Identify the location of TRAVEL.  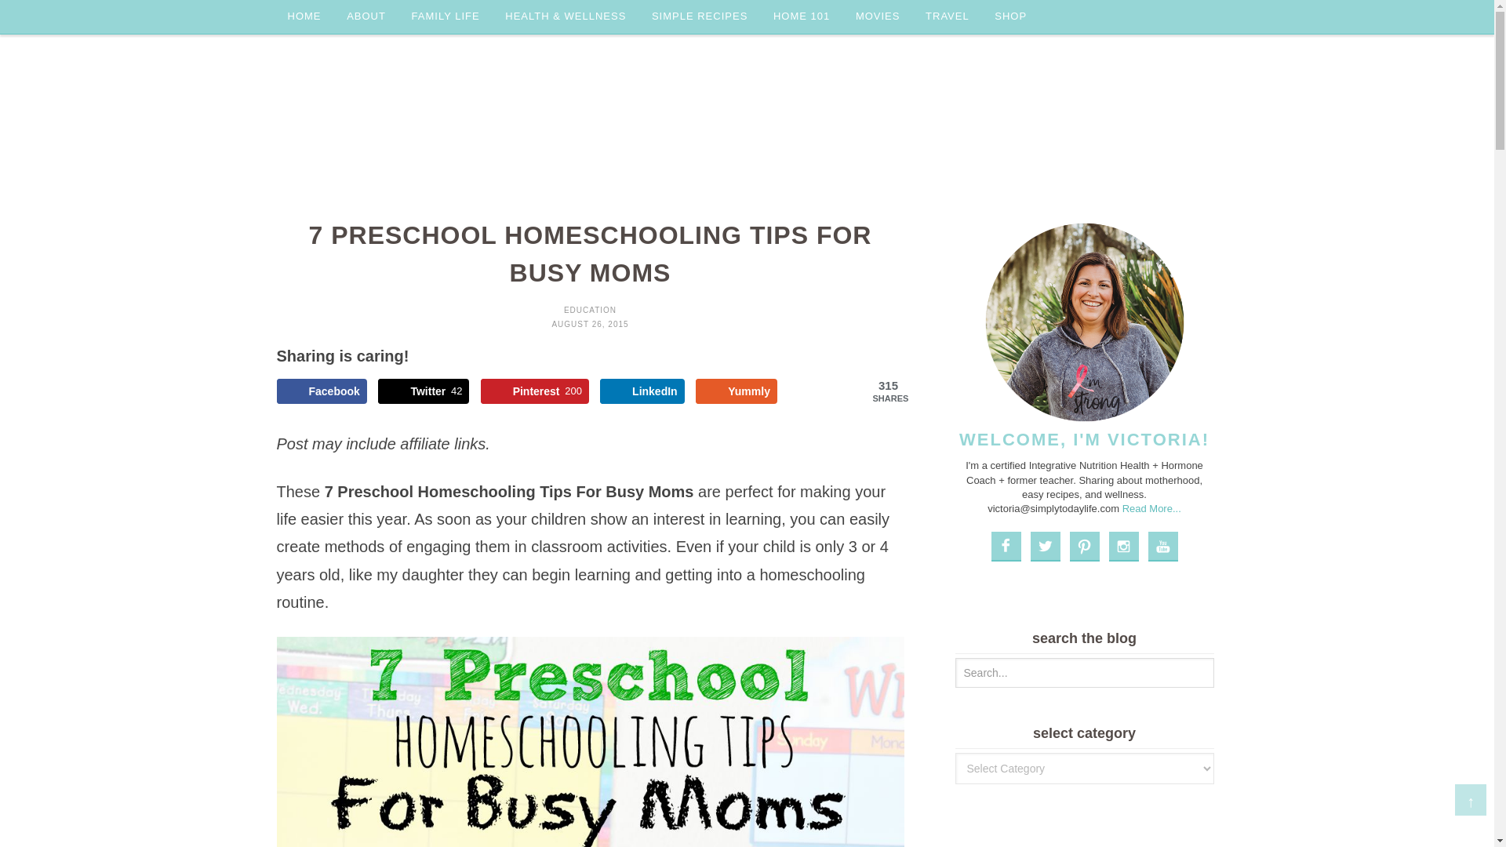
(947, 17).